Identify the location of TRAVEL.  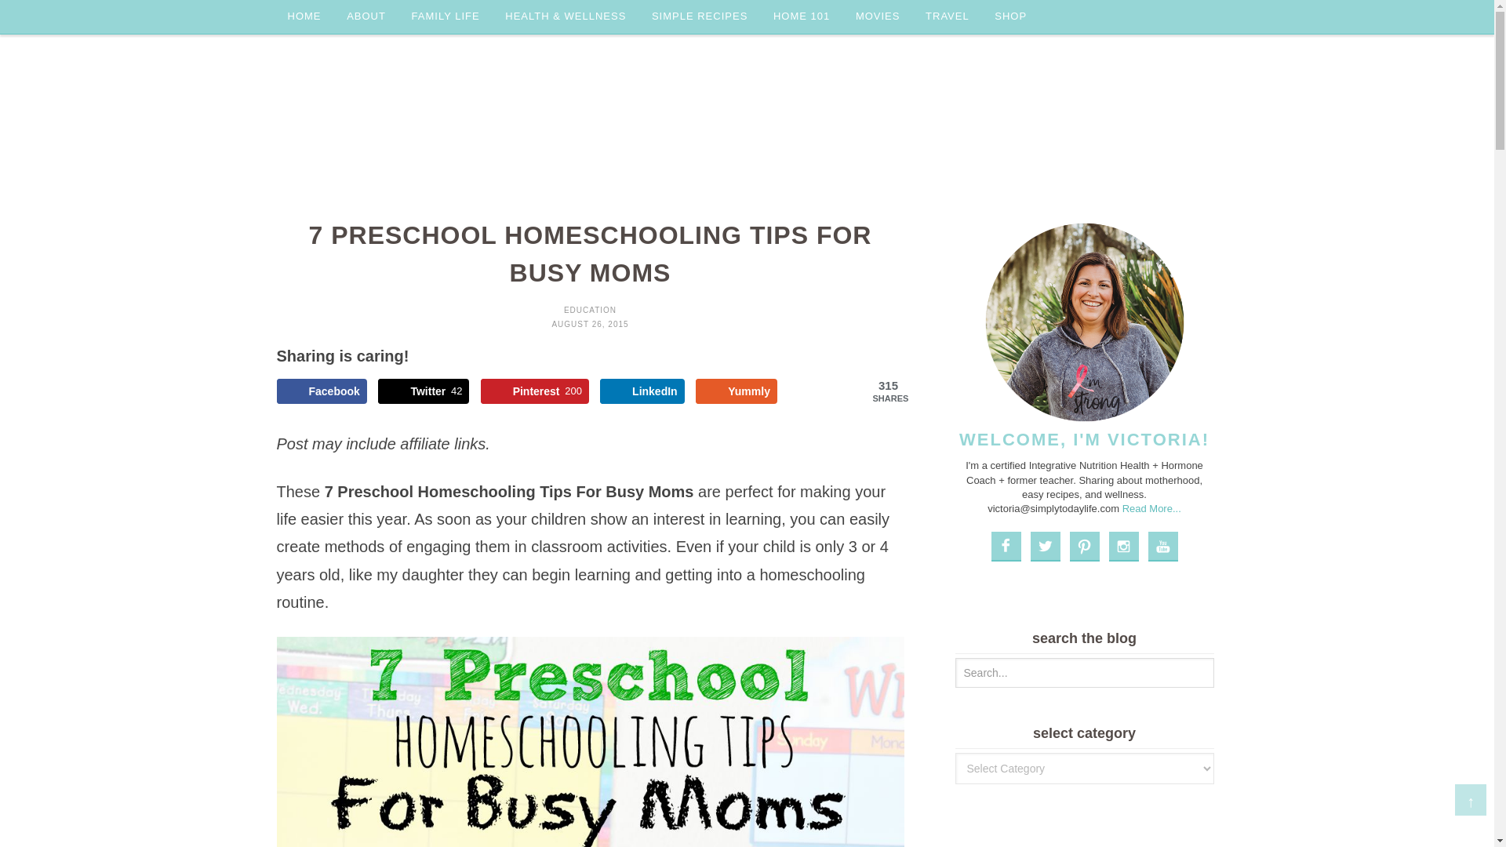
(947, 17).